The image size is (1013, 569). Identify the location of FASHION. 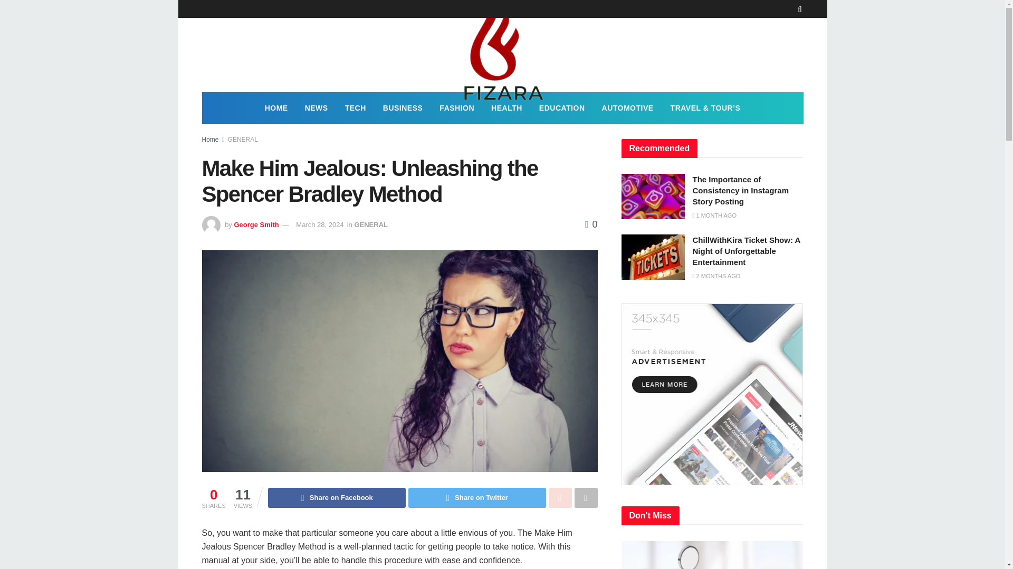
(457, 107).